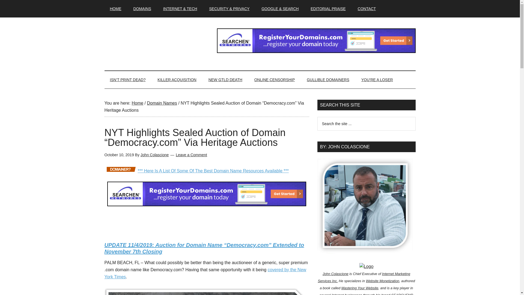 Image resolution: width=524 pixels, height=295 pixels. What do you see at coordinates (137, 103) in the screenshot?
I see `Home` at bounding box center [137, 103].